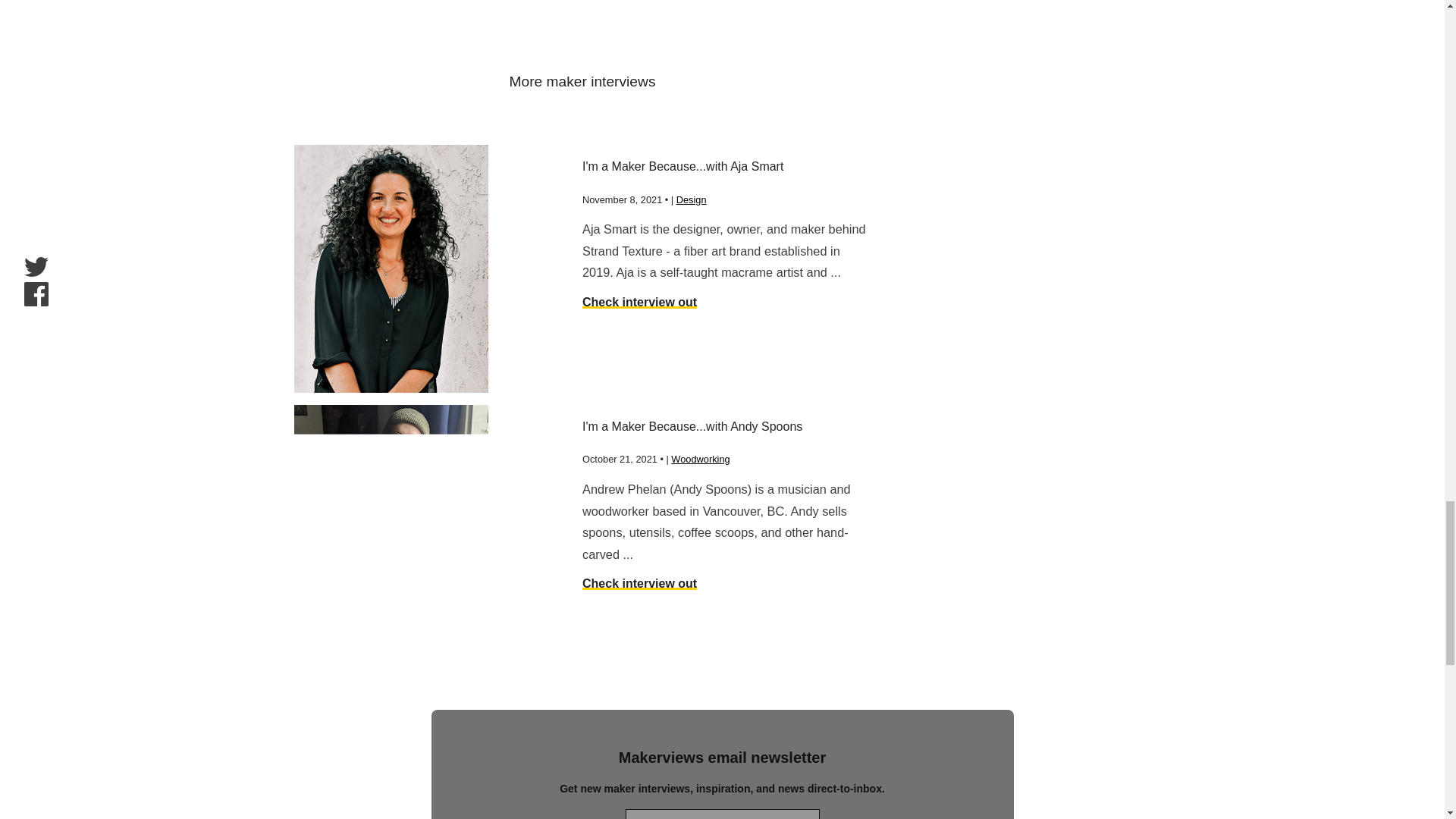 The height and width of the screenshot is (819, 1456). What do you see at coordinates (640, 302) in the screenshot?
I see `Check interview out` at bounding box center [640, 302].